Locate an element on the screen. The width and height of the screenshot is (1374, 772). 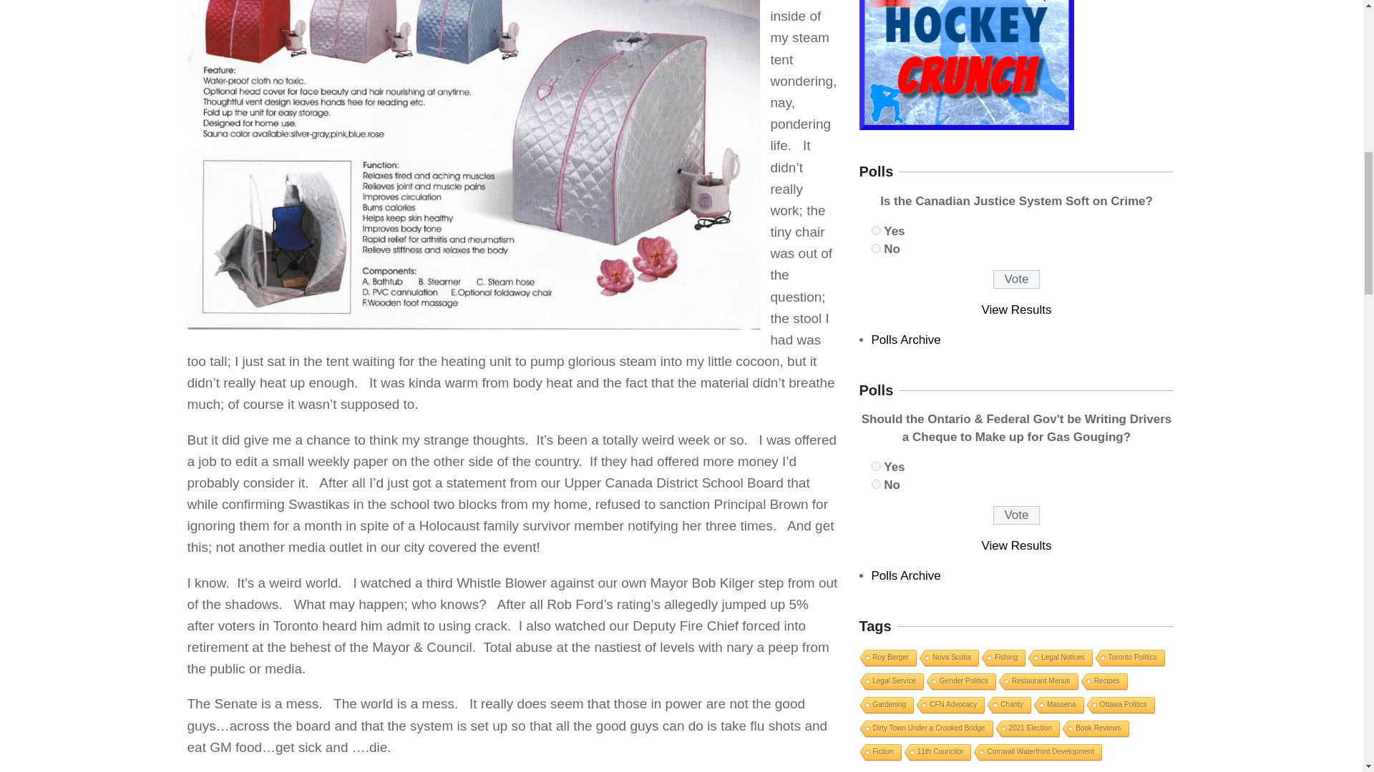
   Vote    is located at coordinates (1016, 515).